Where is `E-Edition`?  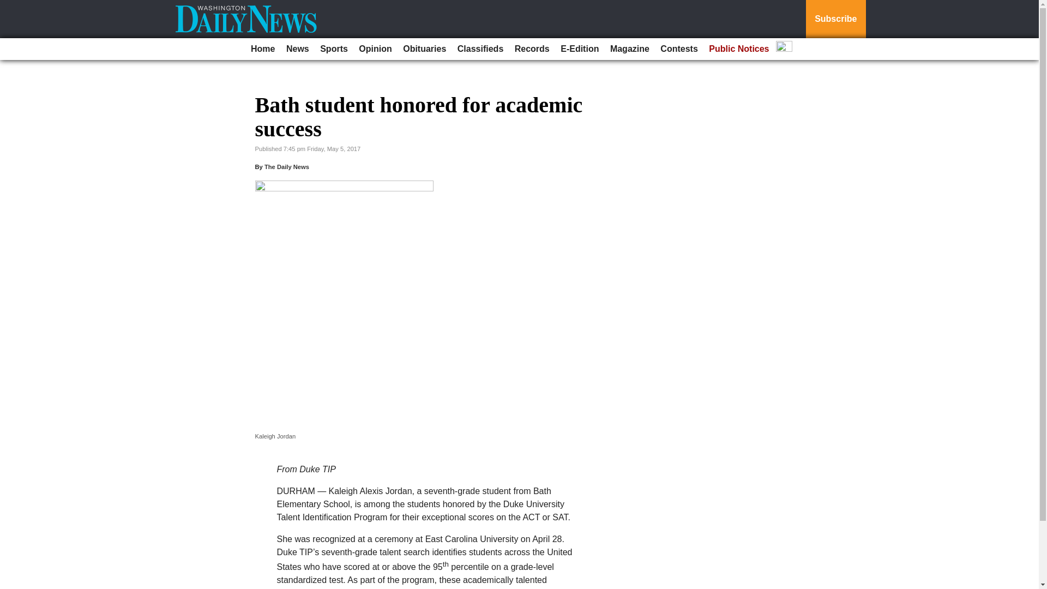 E-Edition is located at coordinates (579, 49).